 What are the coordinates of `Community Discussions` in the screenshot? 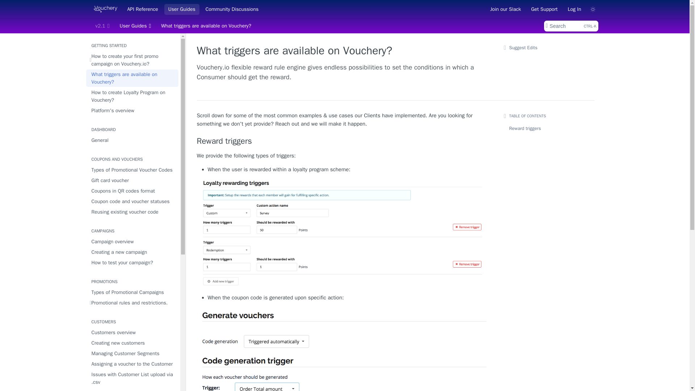 It's located at (232, 9).